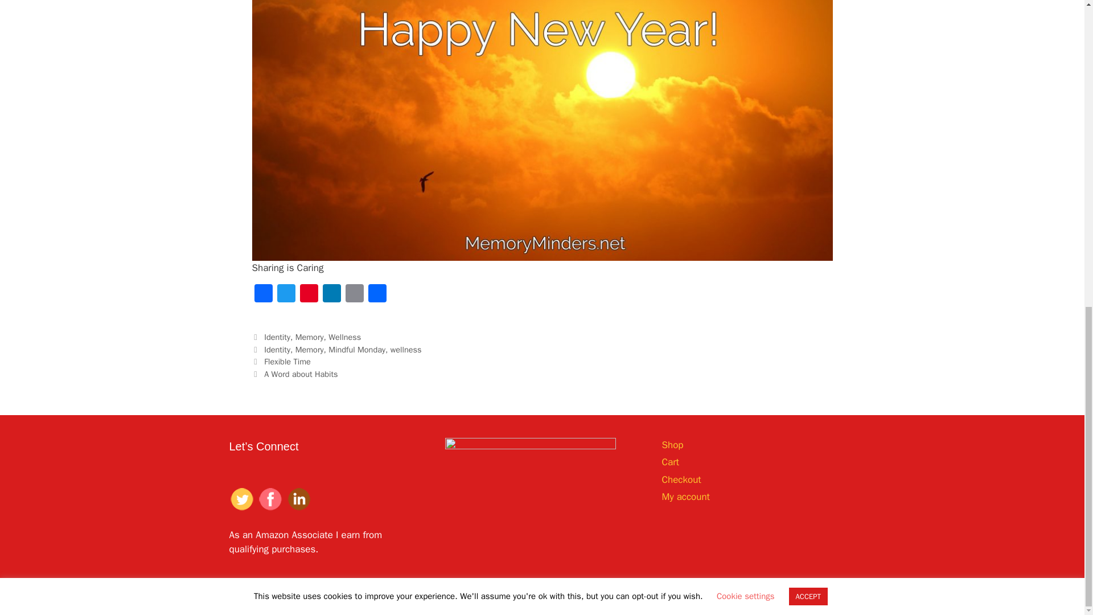  I want to click on wellness, so click(406, 350).